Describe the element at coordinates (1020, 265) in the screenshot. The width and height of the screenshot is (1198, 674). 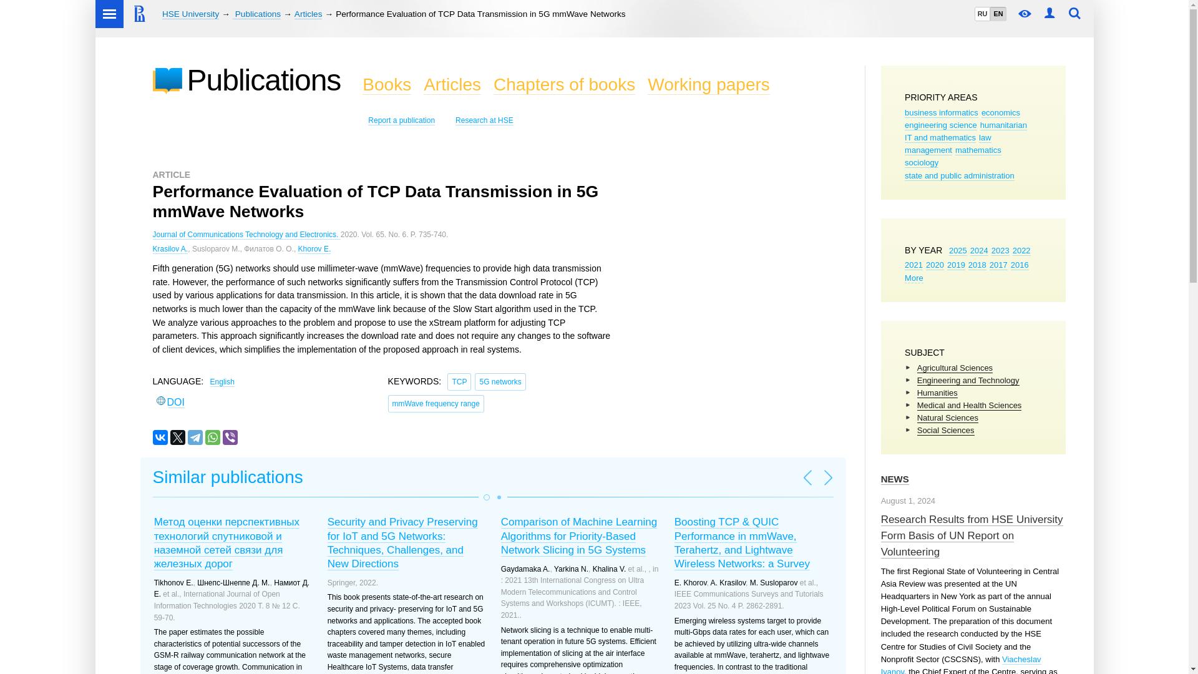
I see `2016` at that location.